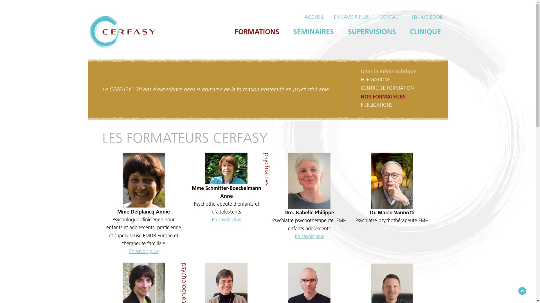  I want to click on CONTACT, so click(390, 17).